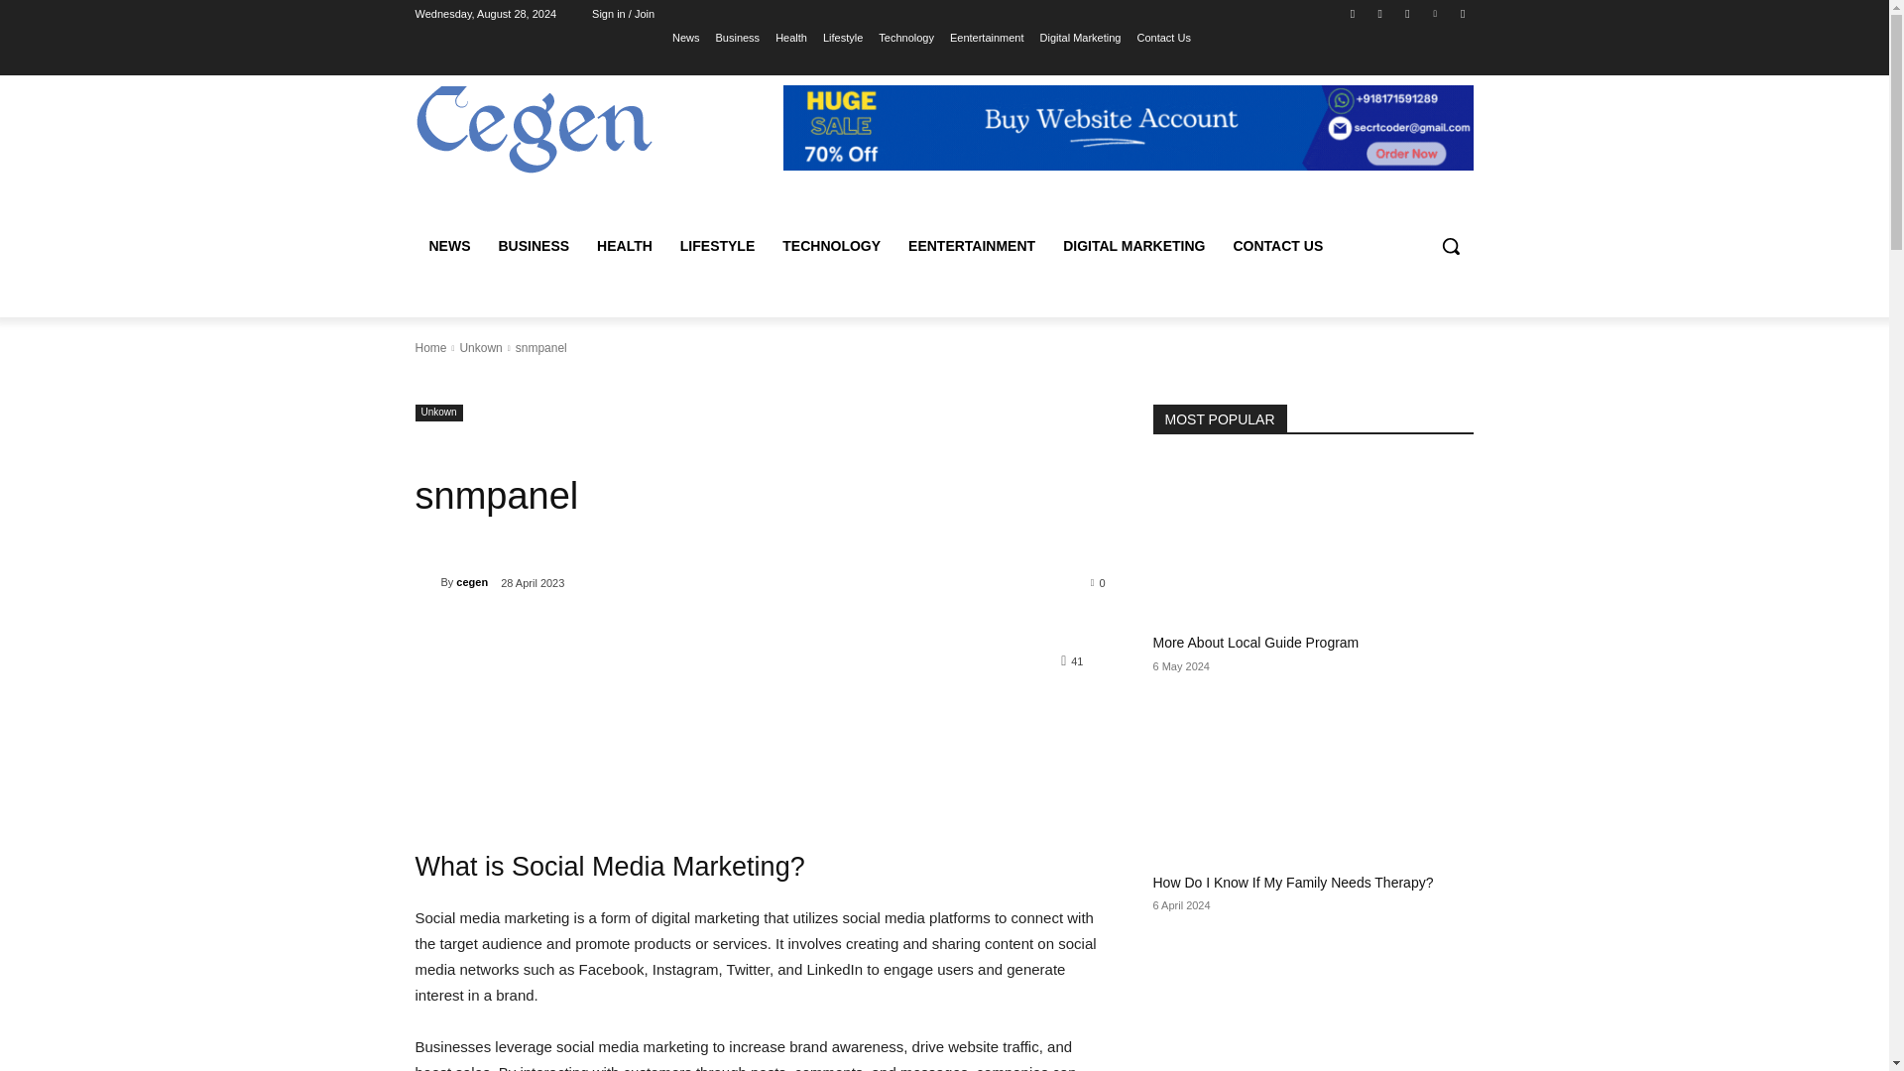 Image resolution: width=1904 pixels, height=1071 pixels. I want to click on Technology, so click(906, 37).